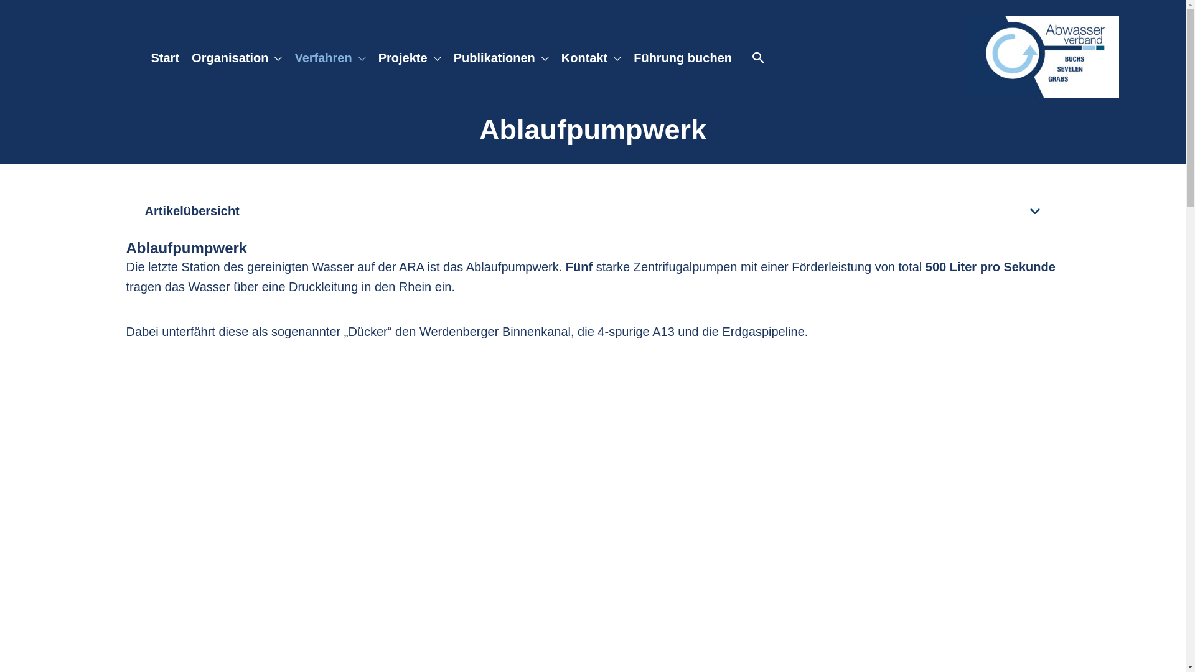 The image size is (1195, 672). What do you see at coordinates (165, 57) in the screenshot?
I see `Start` at bounding box center [165, 57].